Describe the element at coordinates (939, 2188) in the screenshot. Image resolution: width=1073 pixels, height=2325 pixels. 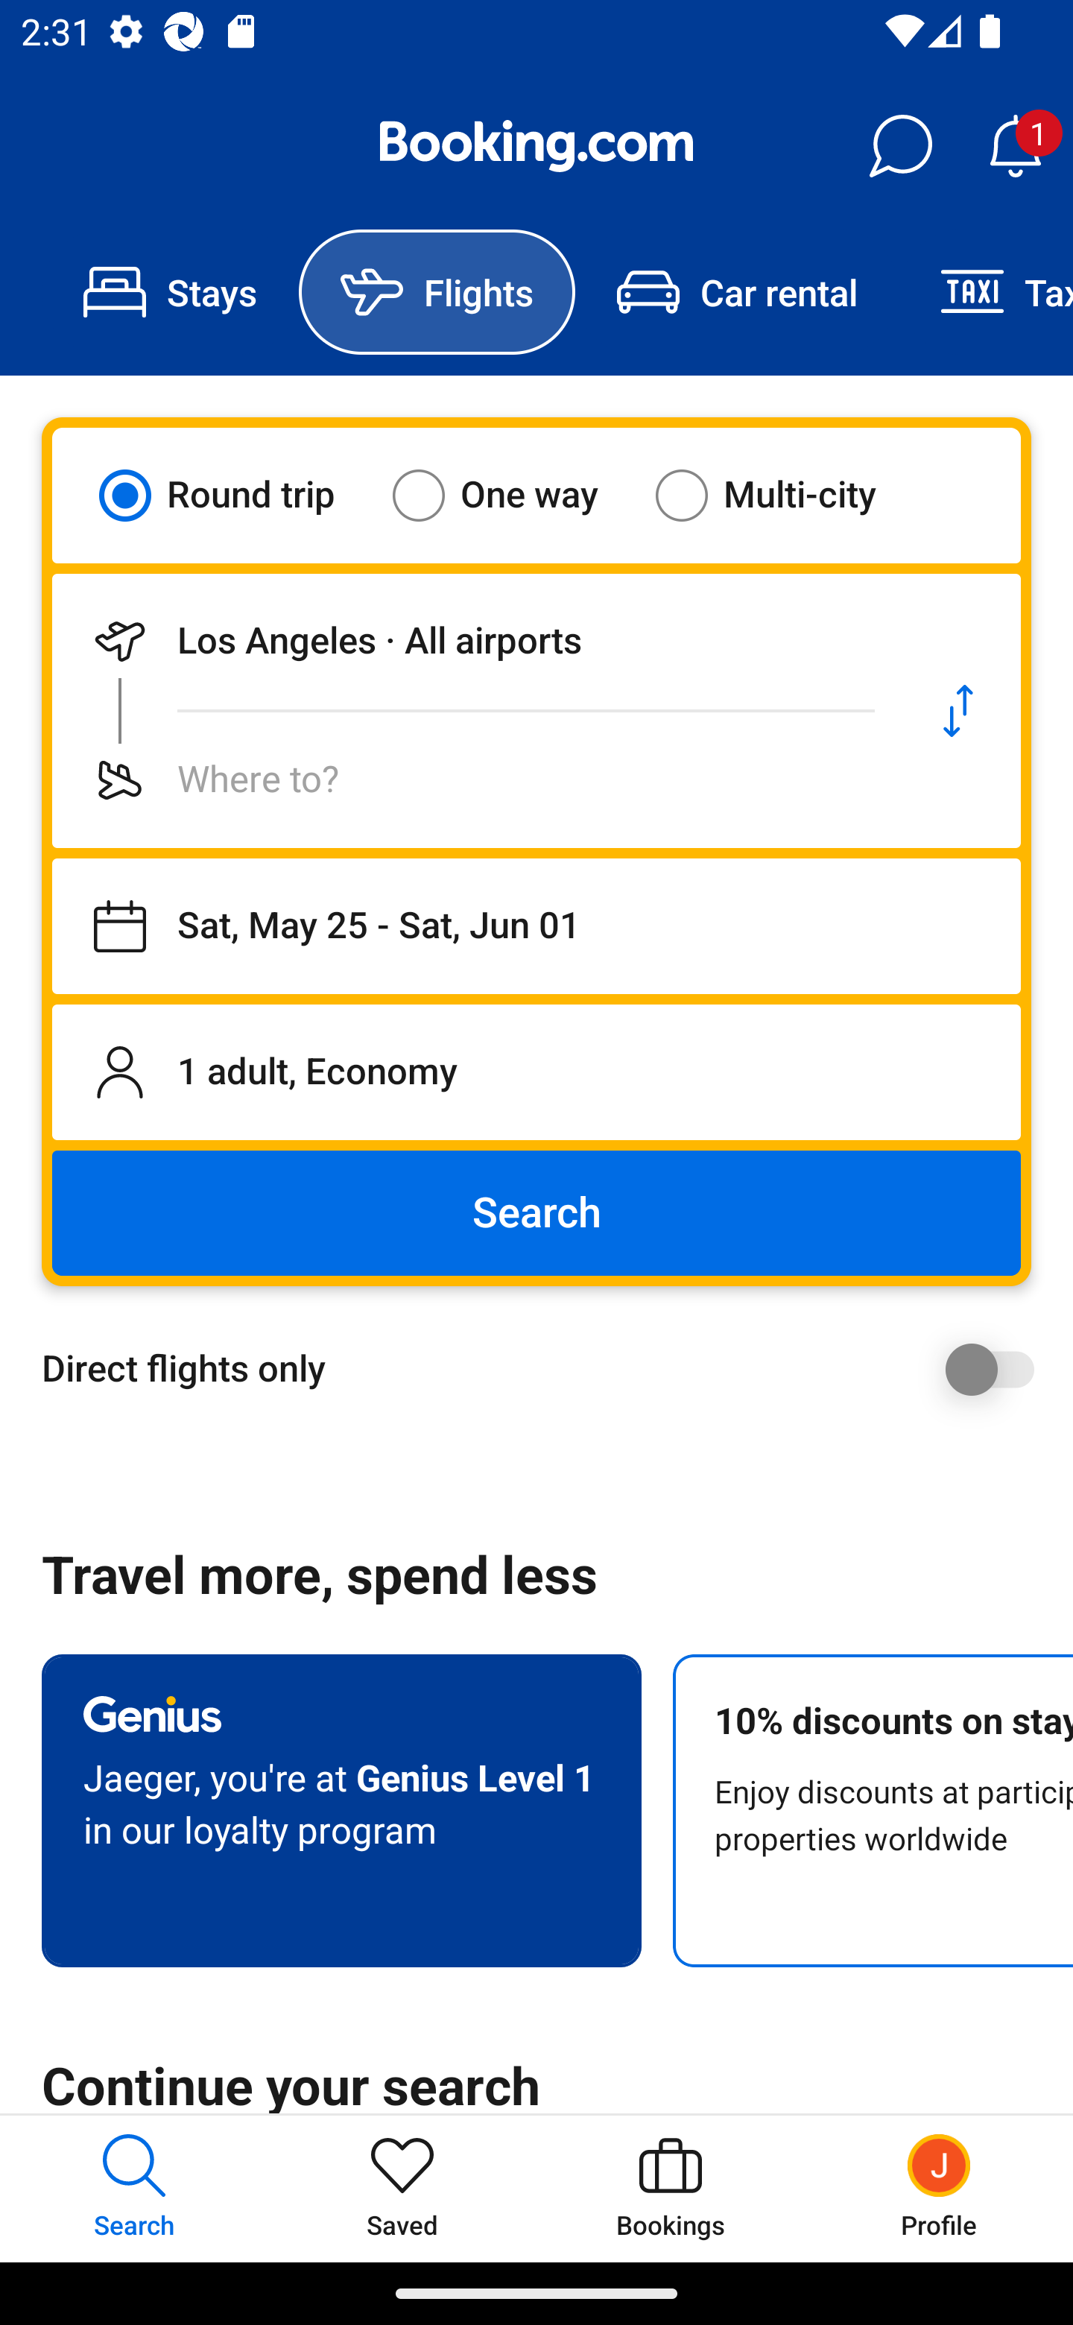
I see `Profile` at that location.